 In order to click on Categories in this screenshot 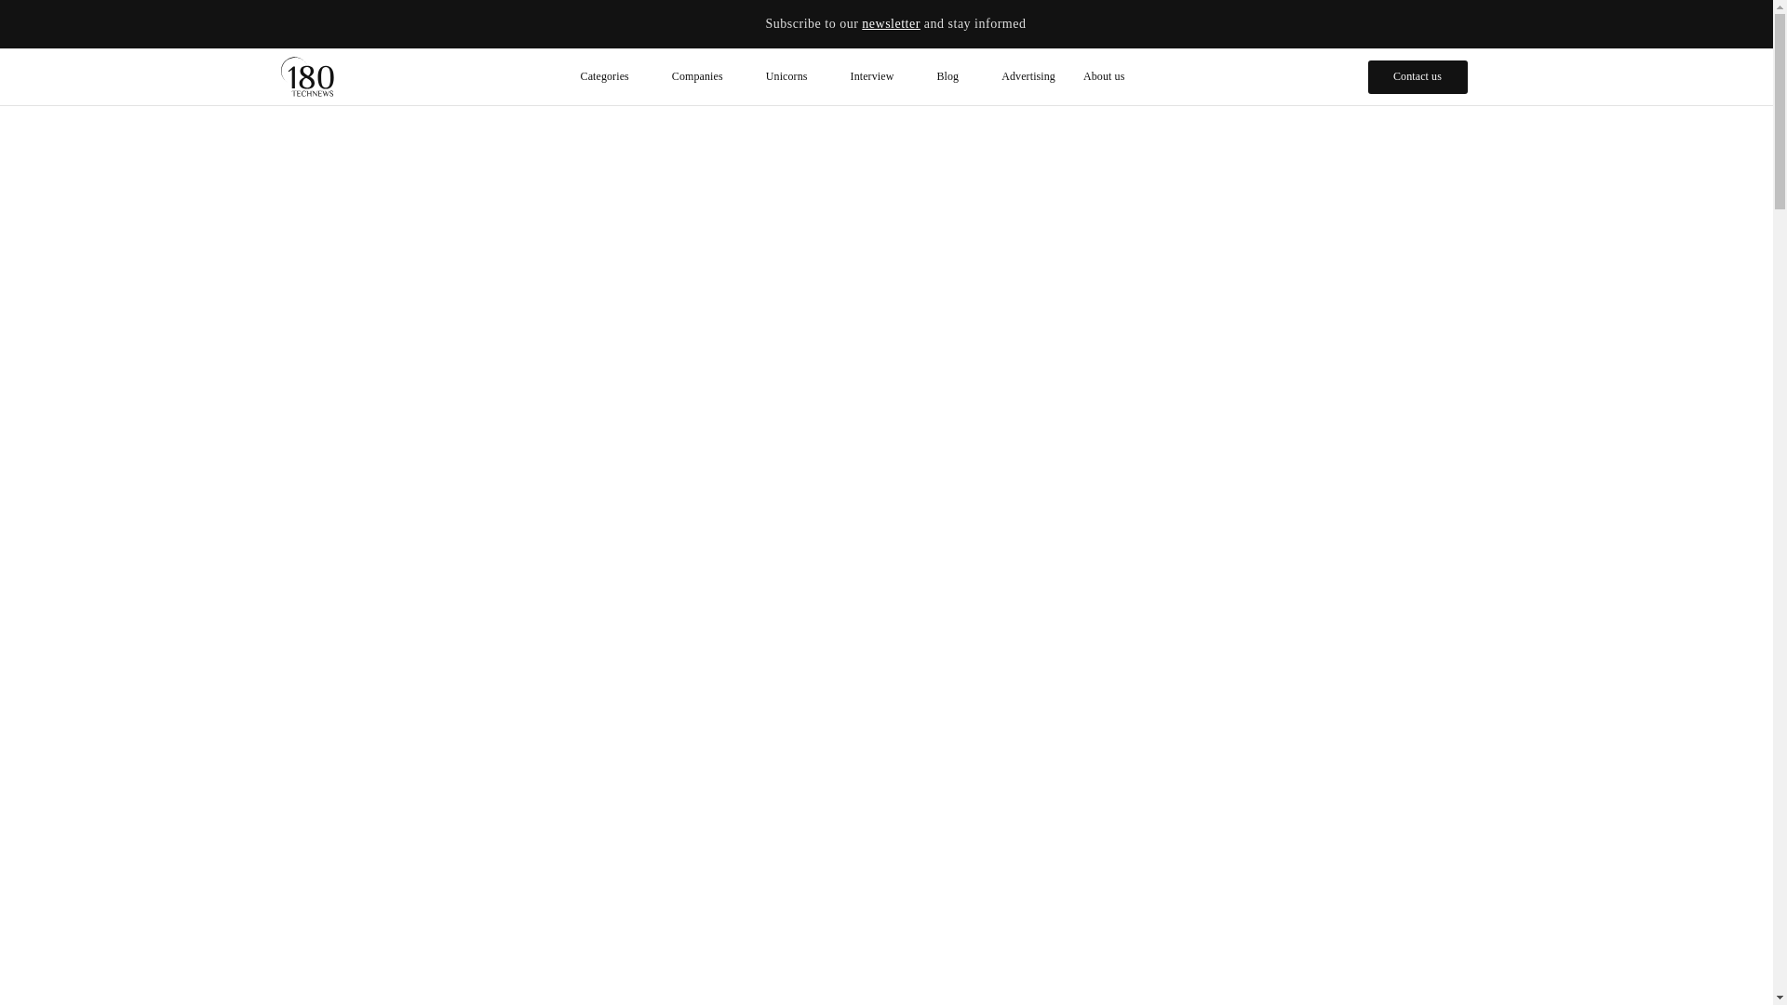, I will do `click(611, 76)`.